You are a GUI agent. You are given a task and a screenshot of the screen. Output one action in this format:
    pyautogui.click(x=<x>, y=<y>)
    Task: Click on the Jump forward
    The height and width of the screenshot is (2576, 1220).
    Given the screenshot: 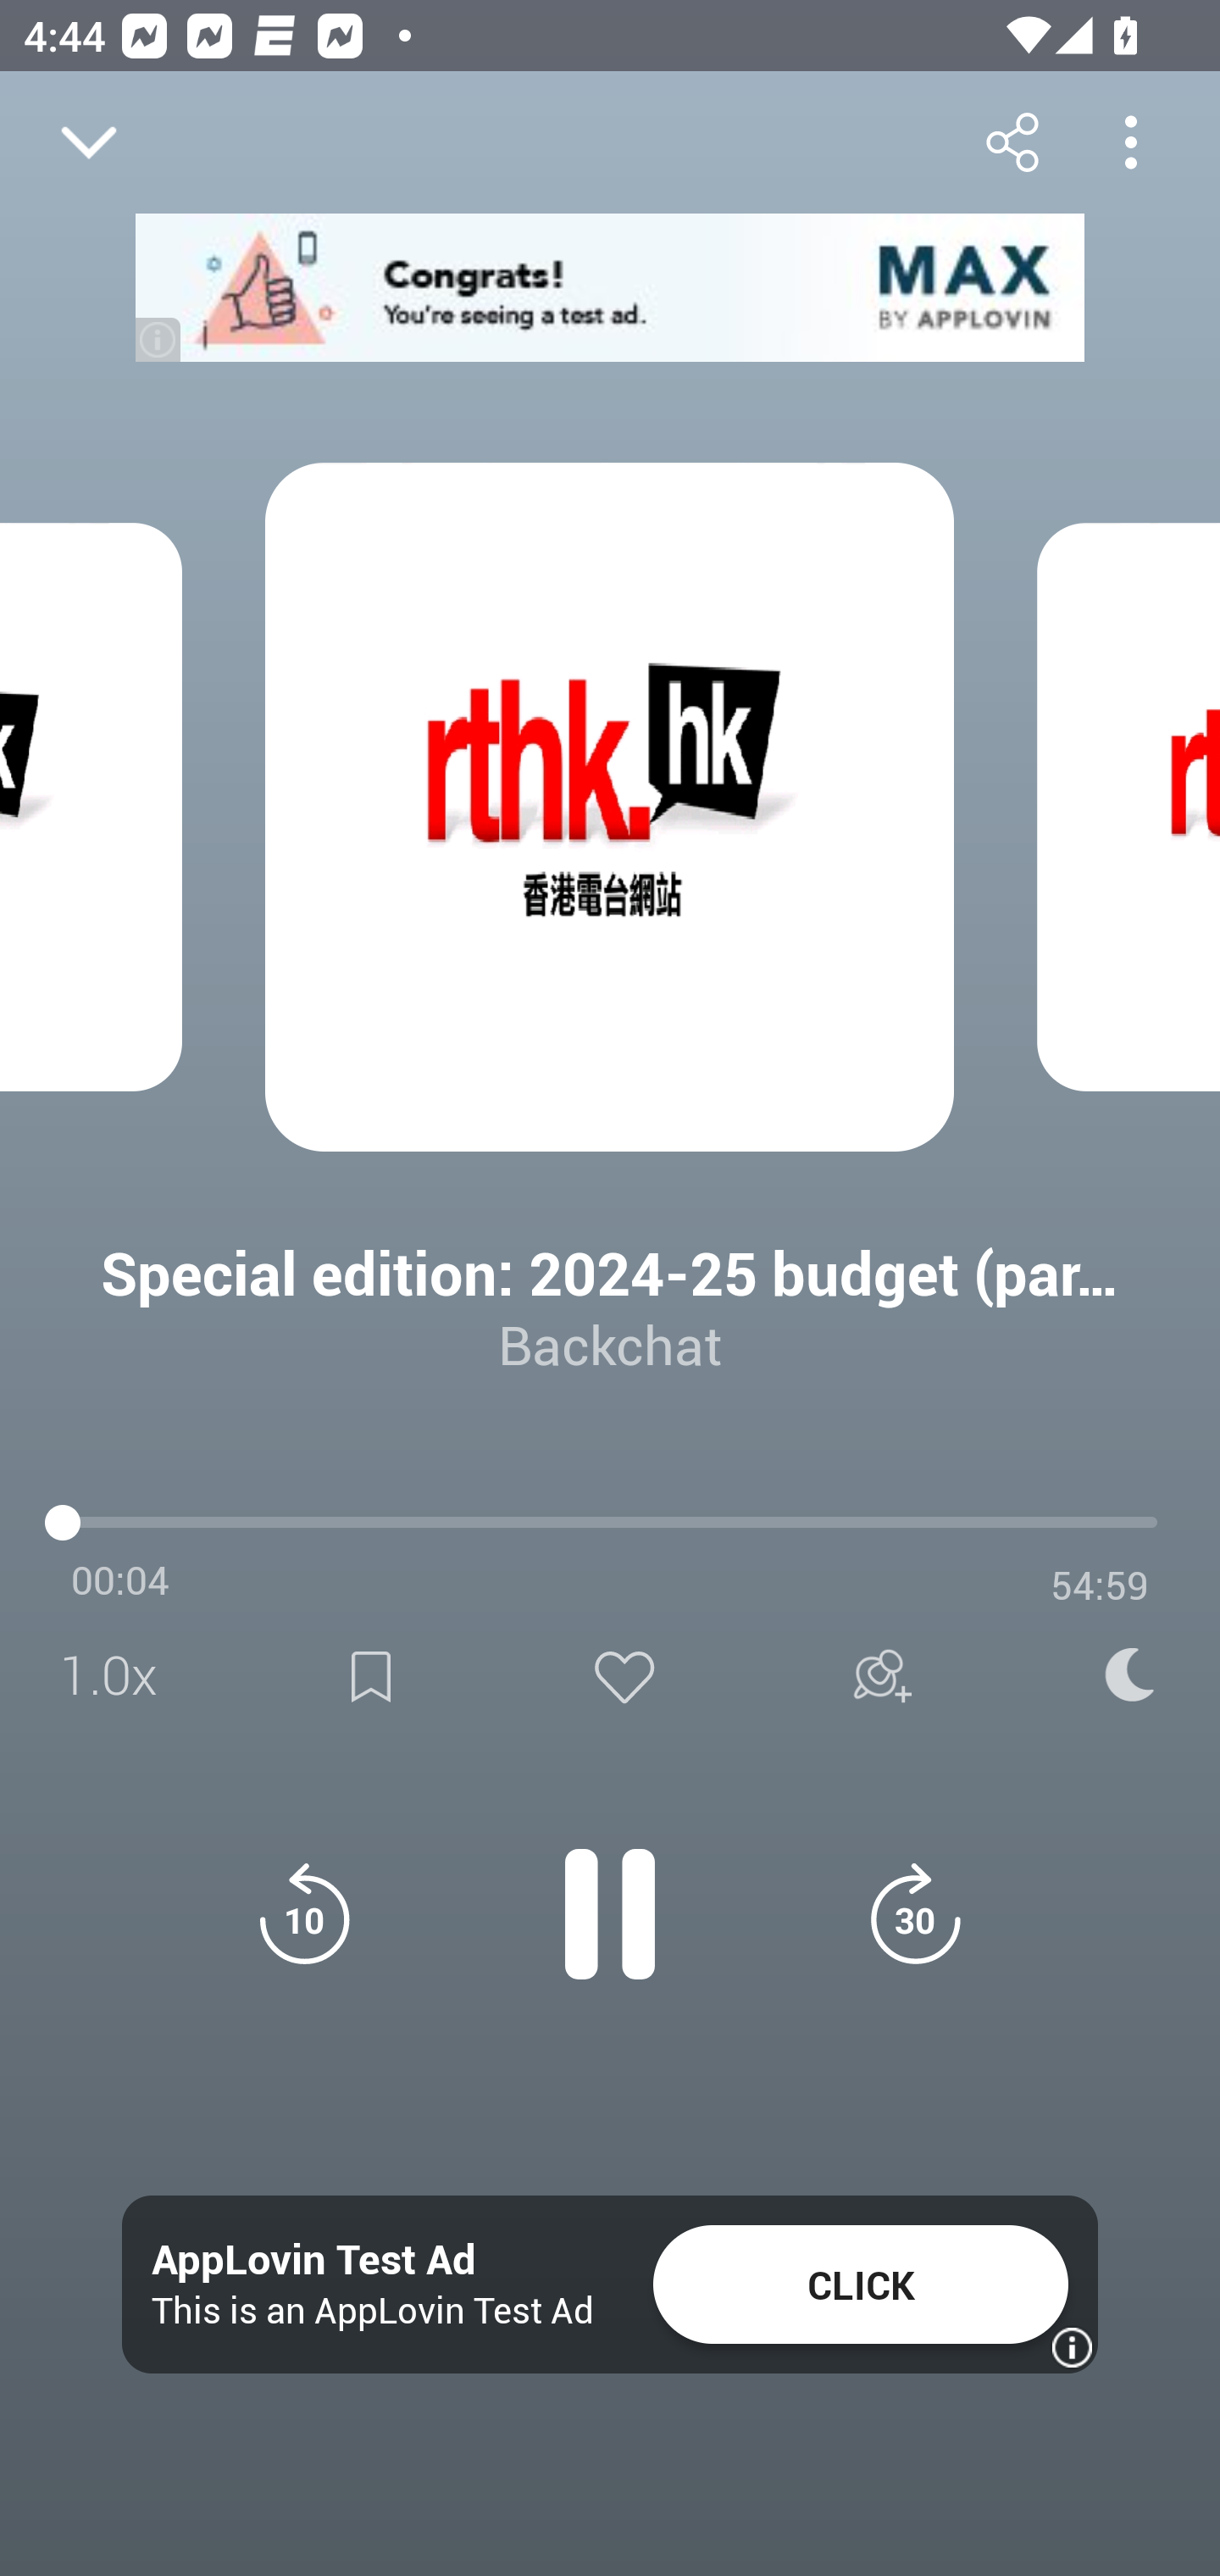 What is the action you would take?
    pyautogui.click(x=915, y=1913)
    